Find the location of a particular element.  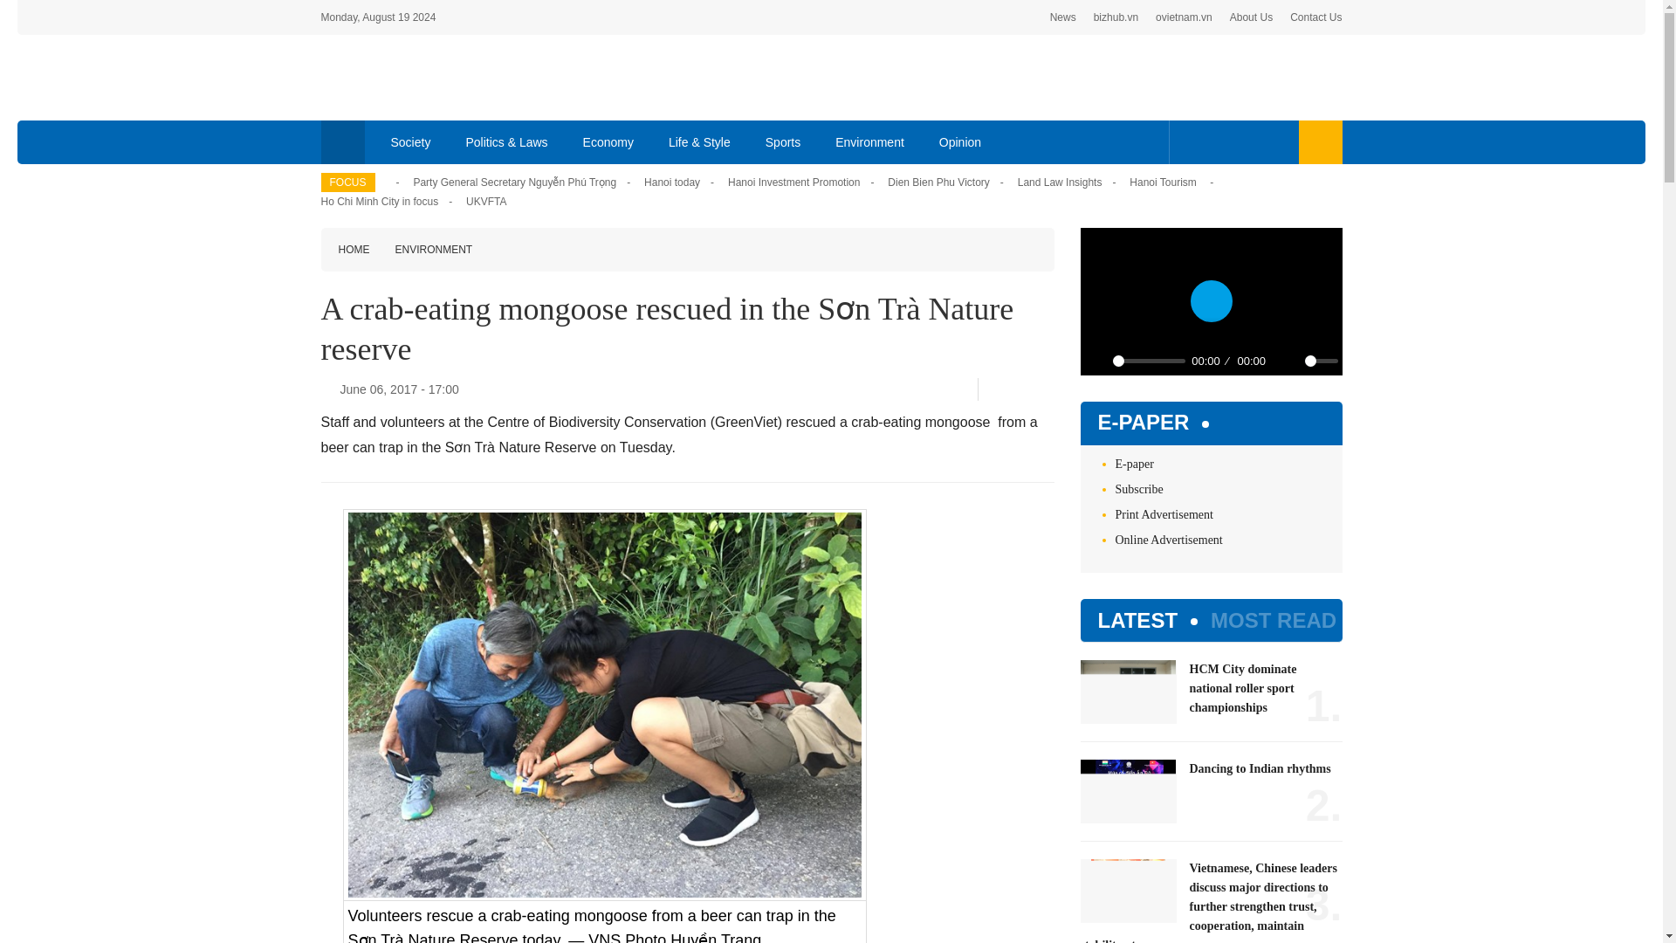

Economy is located at coordinates (608, 141).